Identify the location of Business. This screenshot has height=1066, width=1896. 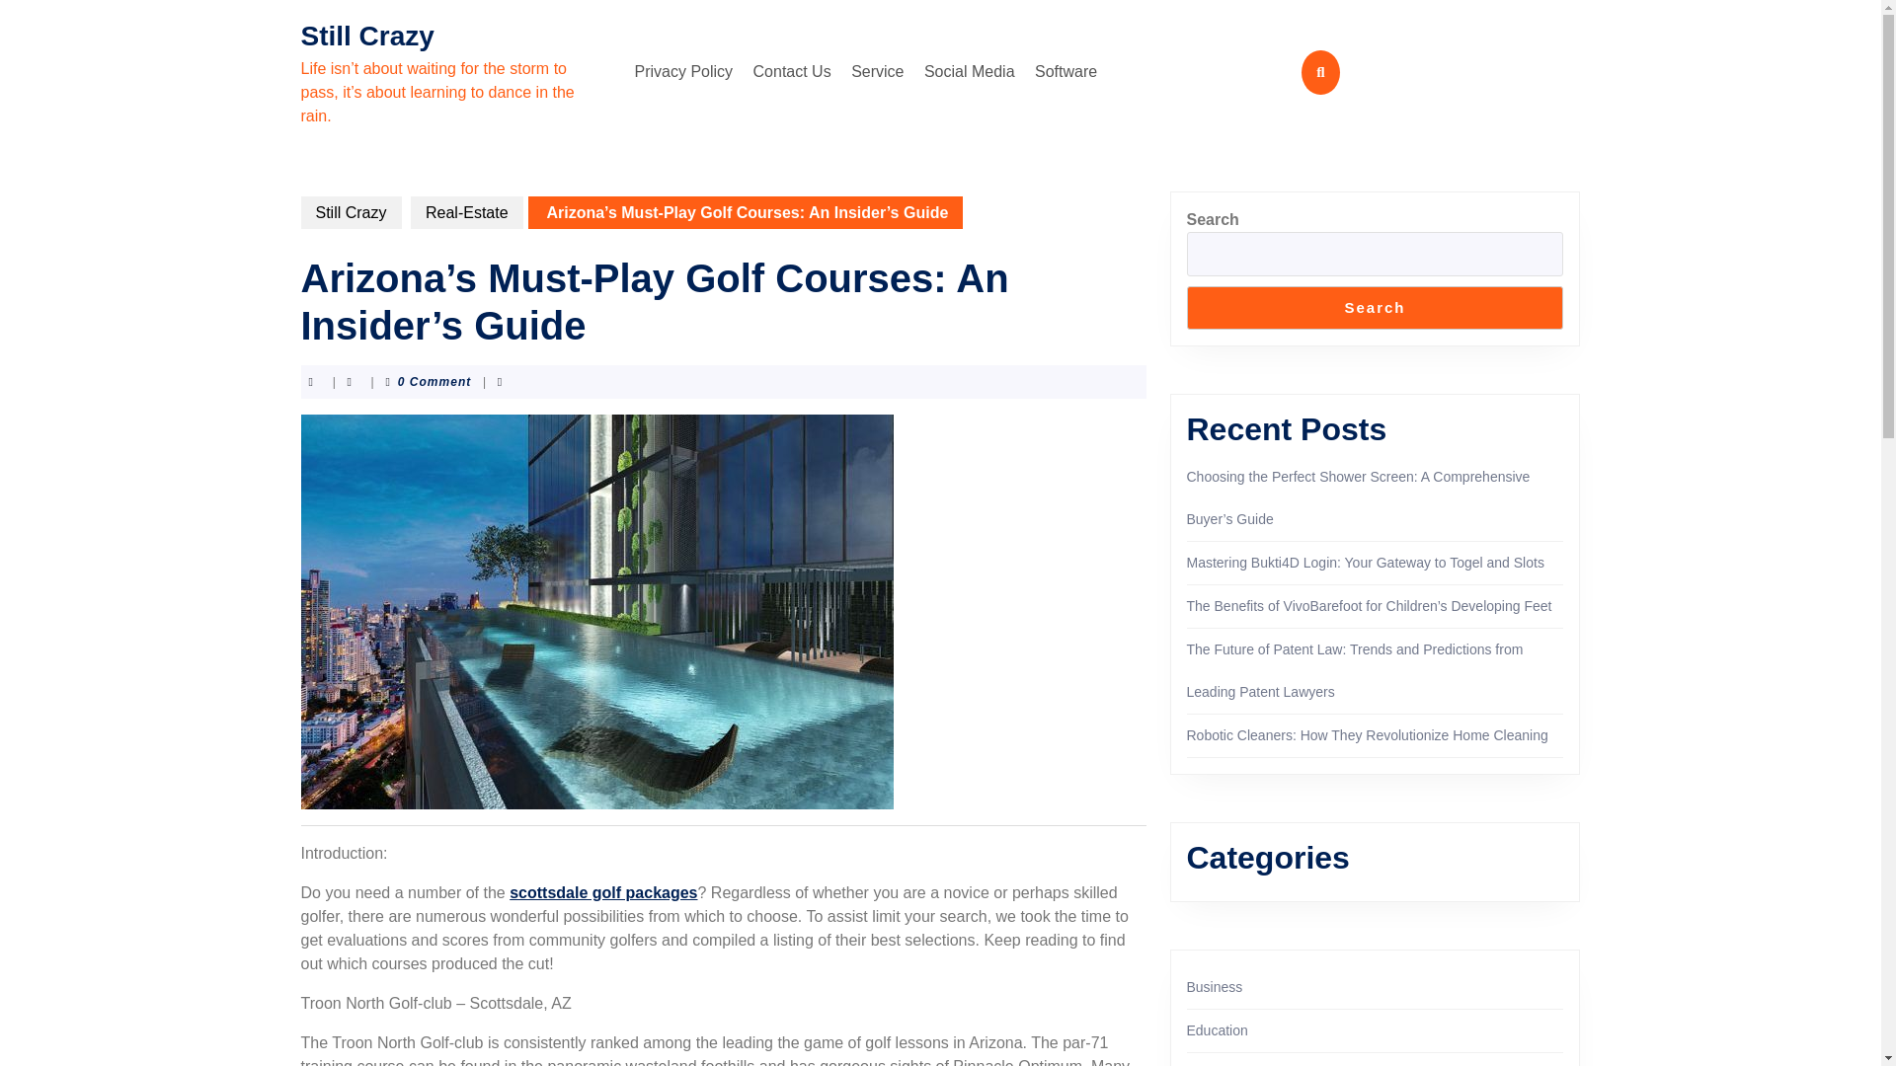
(1215, 987).